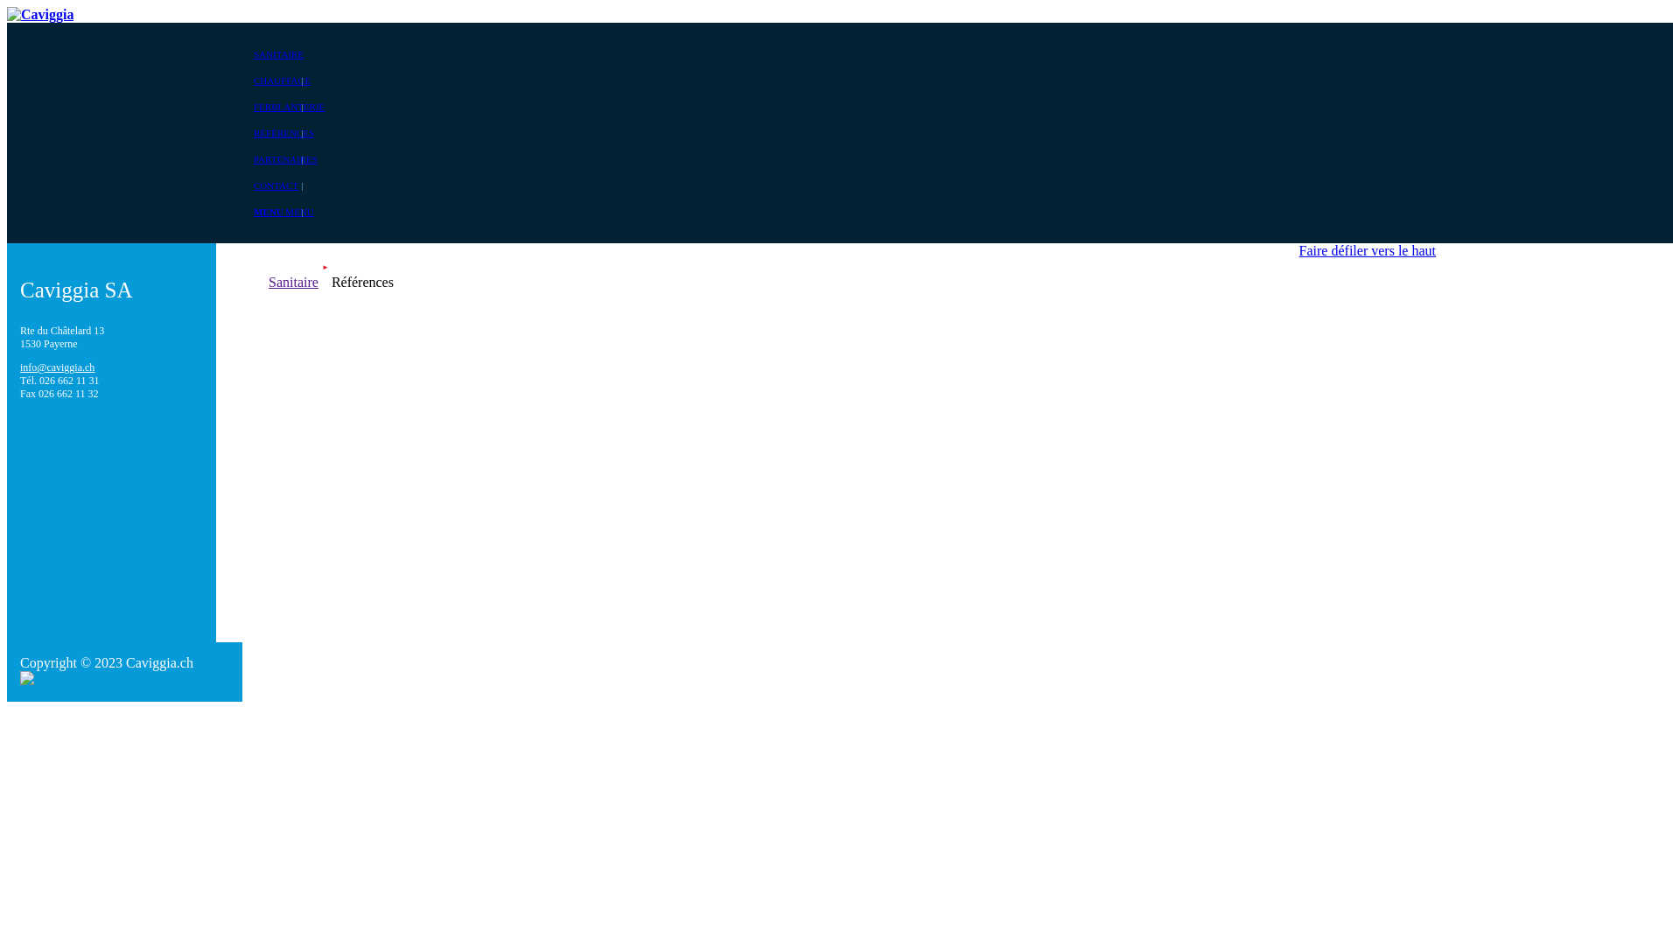 The image size is (1680, 945). I want to click on FERBLANTERIE, so click(289, 107).